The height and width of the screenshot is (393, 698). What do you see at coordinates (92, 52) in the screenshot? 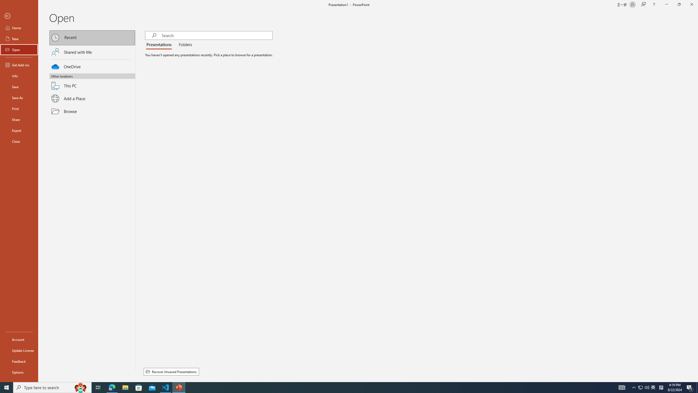
I see `Shared with Me` at bounding box center [92, 52].